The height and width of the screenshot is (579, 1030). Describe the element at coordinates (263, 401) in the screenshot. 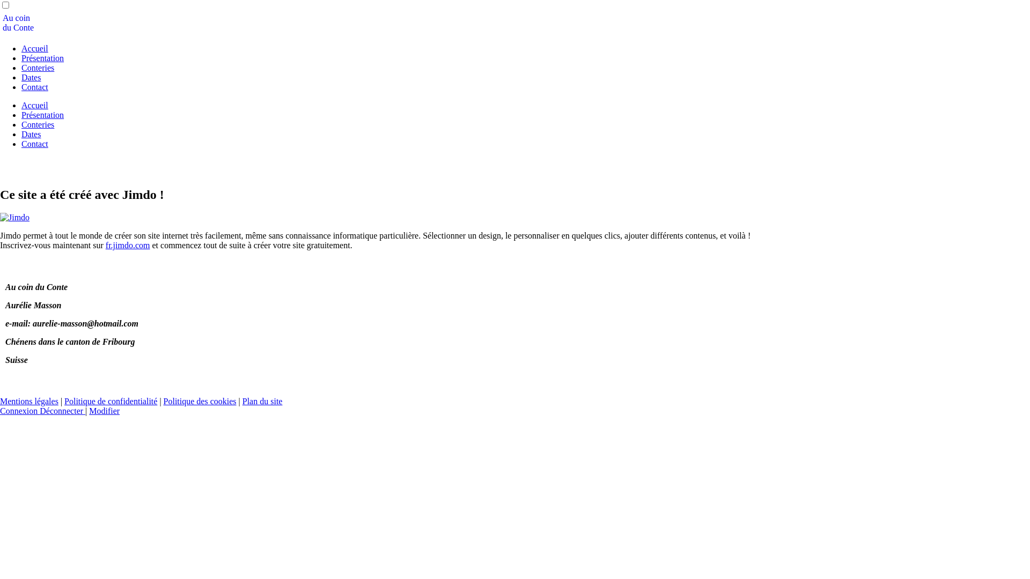

I see `Plan du site` at that location.